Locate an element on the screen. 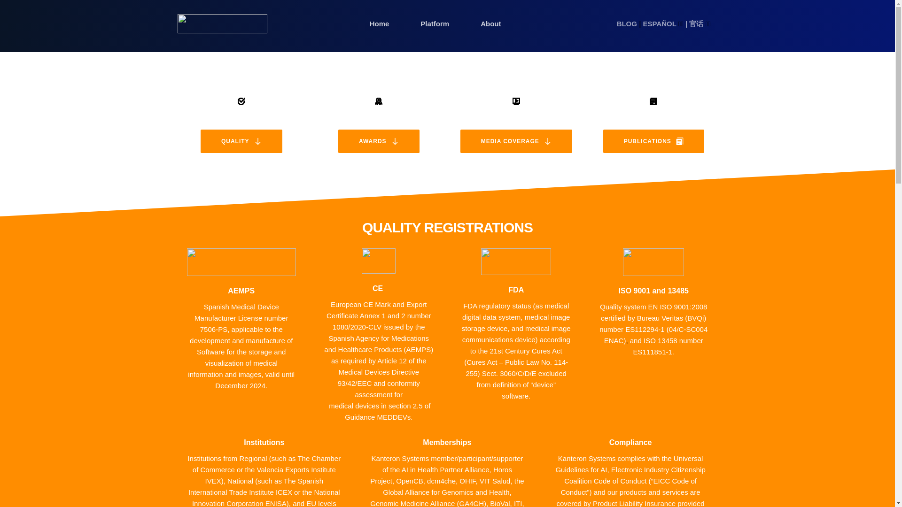  Platform is located at coordinates (435, 23).